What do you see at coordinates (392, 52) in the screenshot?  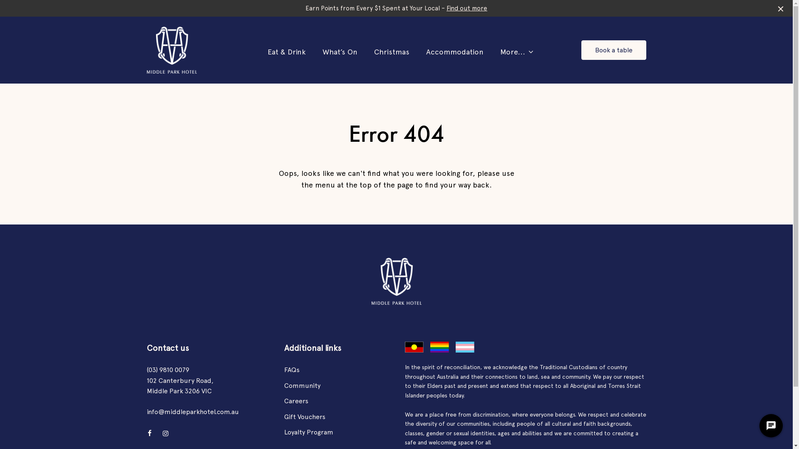 I see `Christmas` at bounding box center [392, 52].